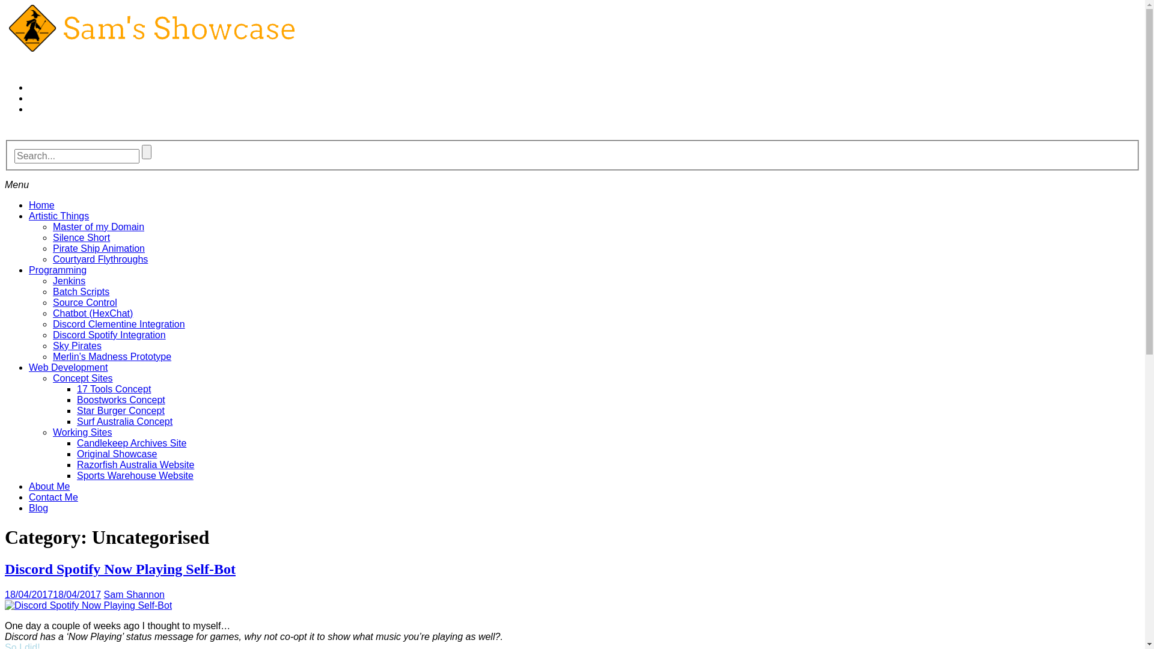  What do you see at coordinates (117, 454) in the screenshot?
I see `Original Showcase` at bounding box center [117, 454].